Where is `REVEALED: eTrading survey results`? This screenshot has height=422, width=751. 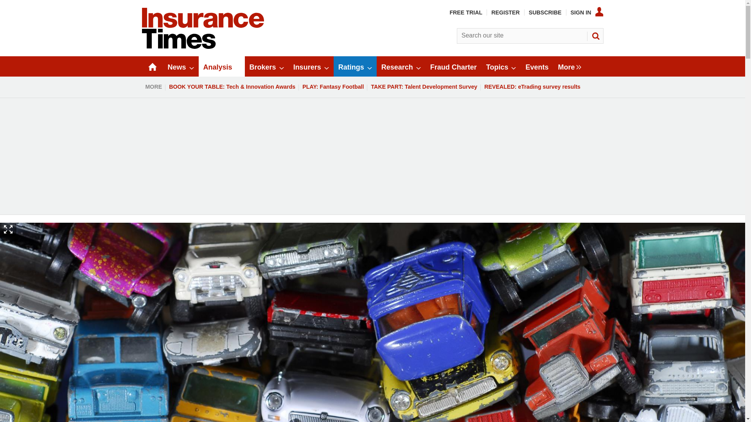
REVEALED: eTrading survey results is located at coordinates (532, 87).